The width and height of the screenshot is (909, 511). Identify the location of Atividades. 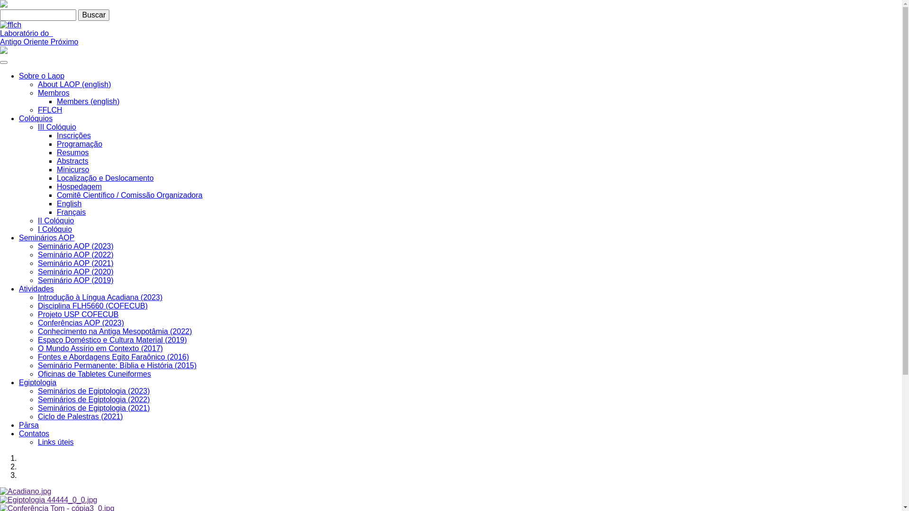
(36, 289).